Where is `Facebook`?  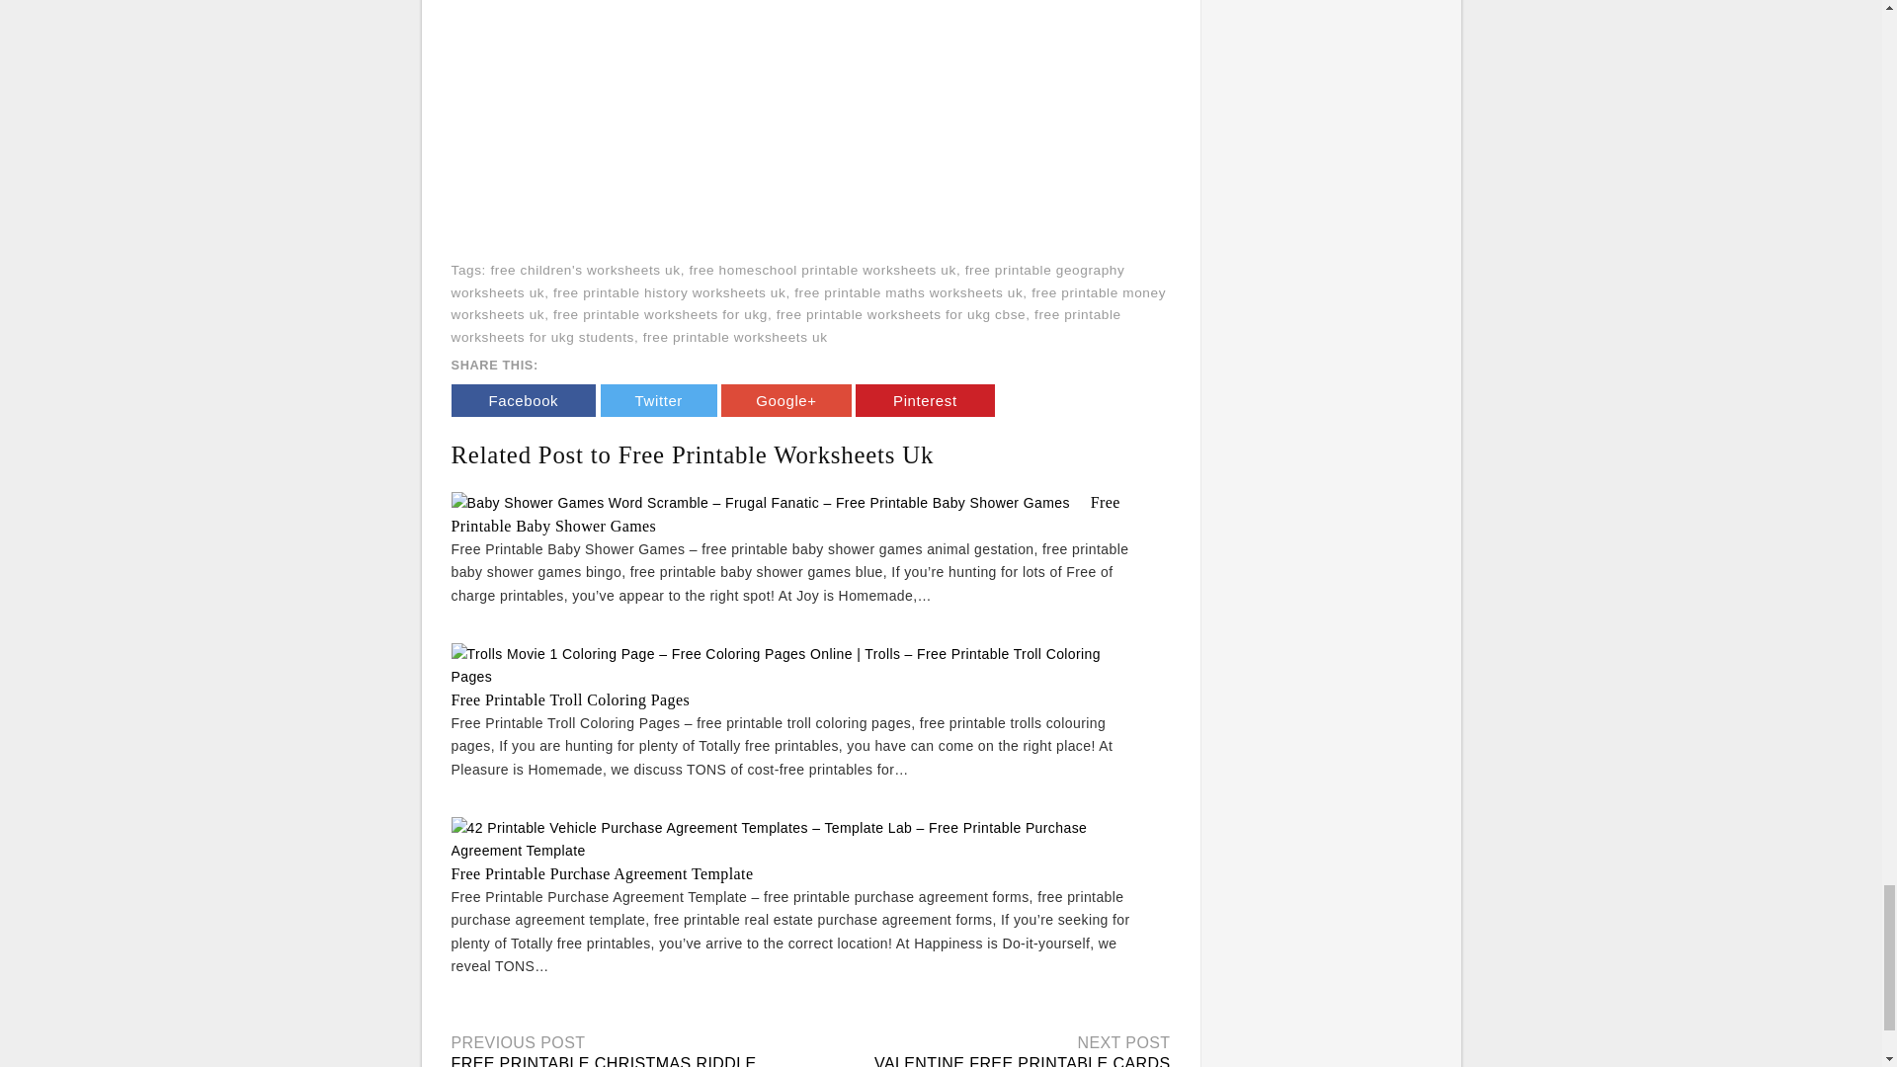 Facebook is located at coordinates (523, 400).